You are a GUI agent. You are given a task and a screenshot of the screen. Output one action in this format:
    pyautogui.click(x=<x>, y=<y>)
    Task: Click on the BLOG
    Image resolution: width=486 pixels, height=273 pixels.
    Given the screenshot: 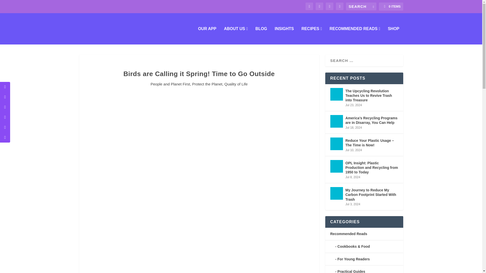 What is the action you would take?
    pyautogui.click(x=261, y=35)
    